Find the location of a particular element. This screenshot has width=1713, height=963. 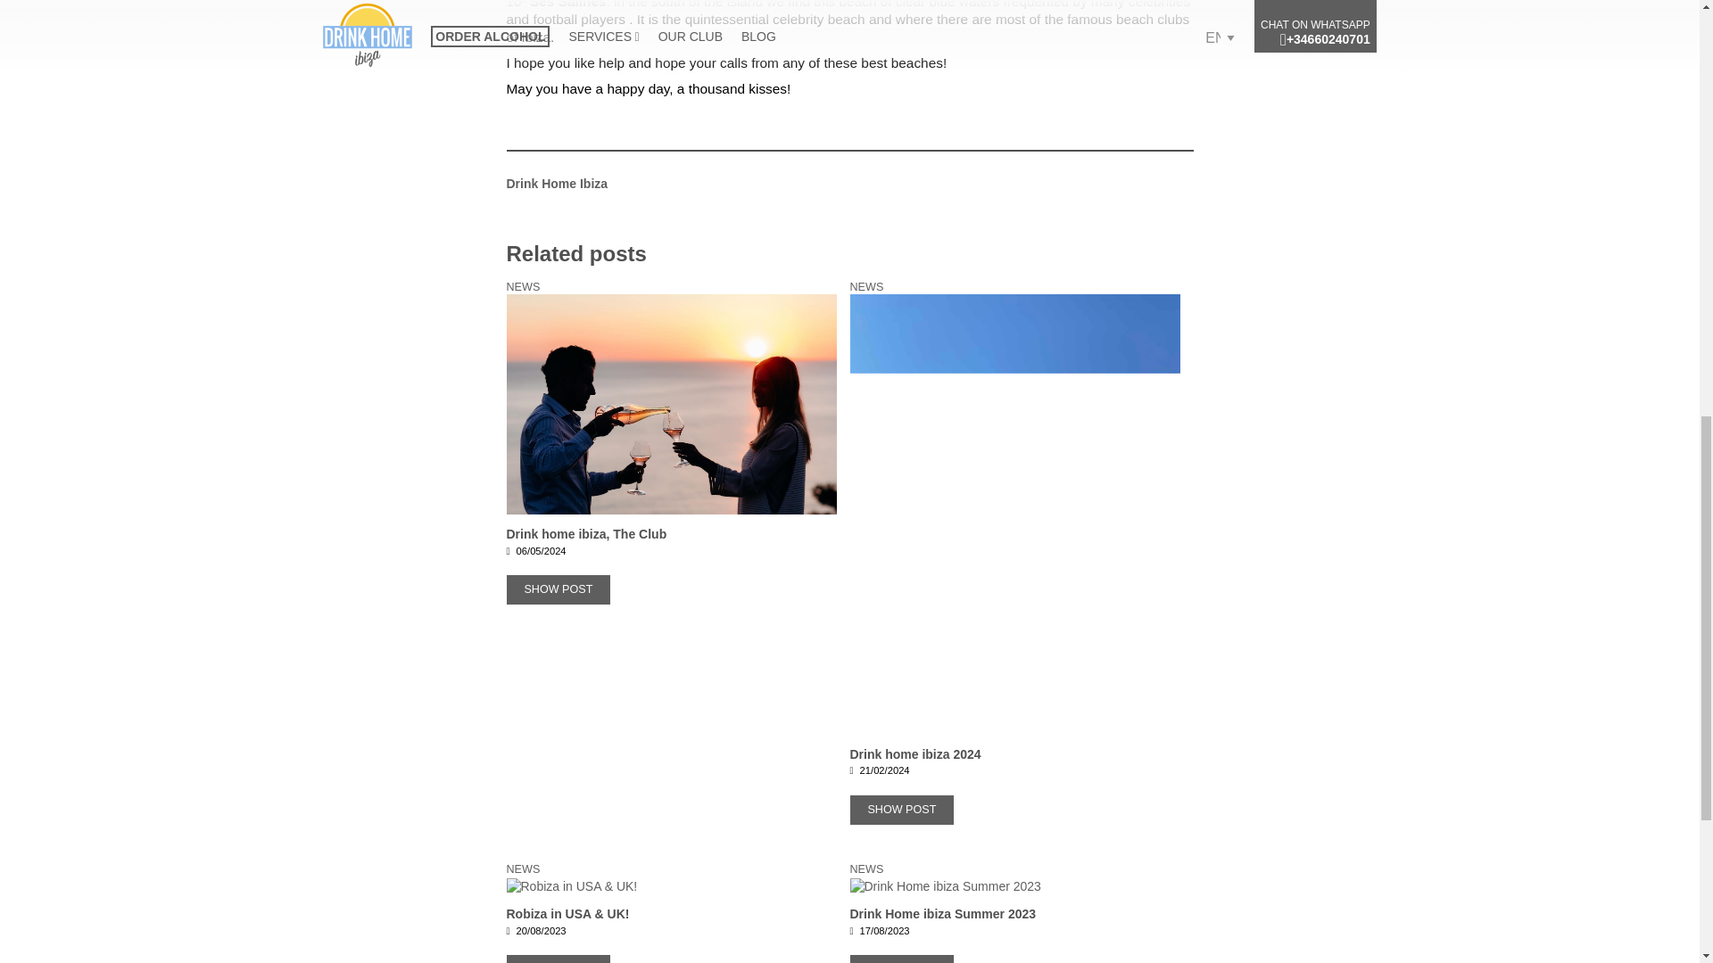

NEWS is located at coordinates (524, 868).